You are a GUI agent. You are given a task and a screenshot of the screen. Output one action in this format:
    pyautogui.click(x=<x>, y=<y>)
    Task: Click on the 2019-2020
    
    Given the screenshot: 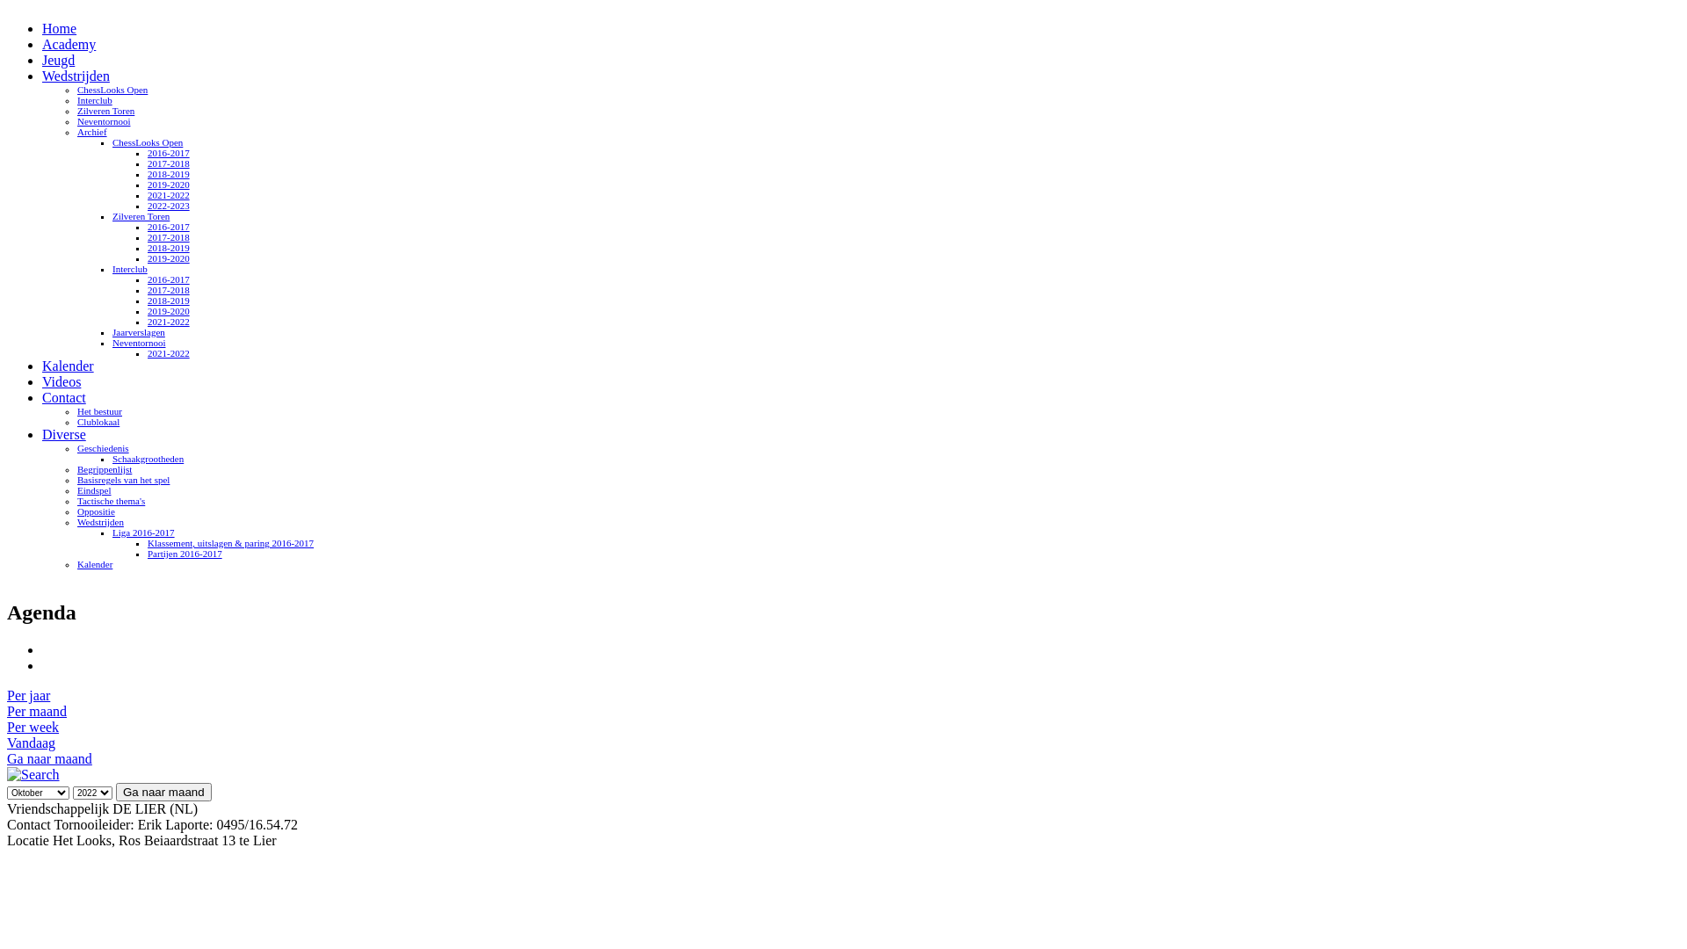 What is the action you would take?
    pyautogui.click(x=169, y=311)
    